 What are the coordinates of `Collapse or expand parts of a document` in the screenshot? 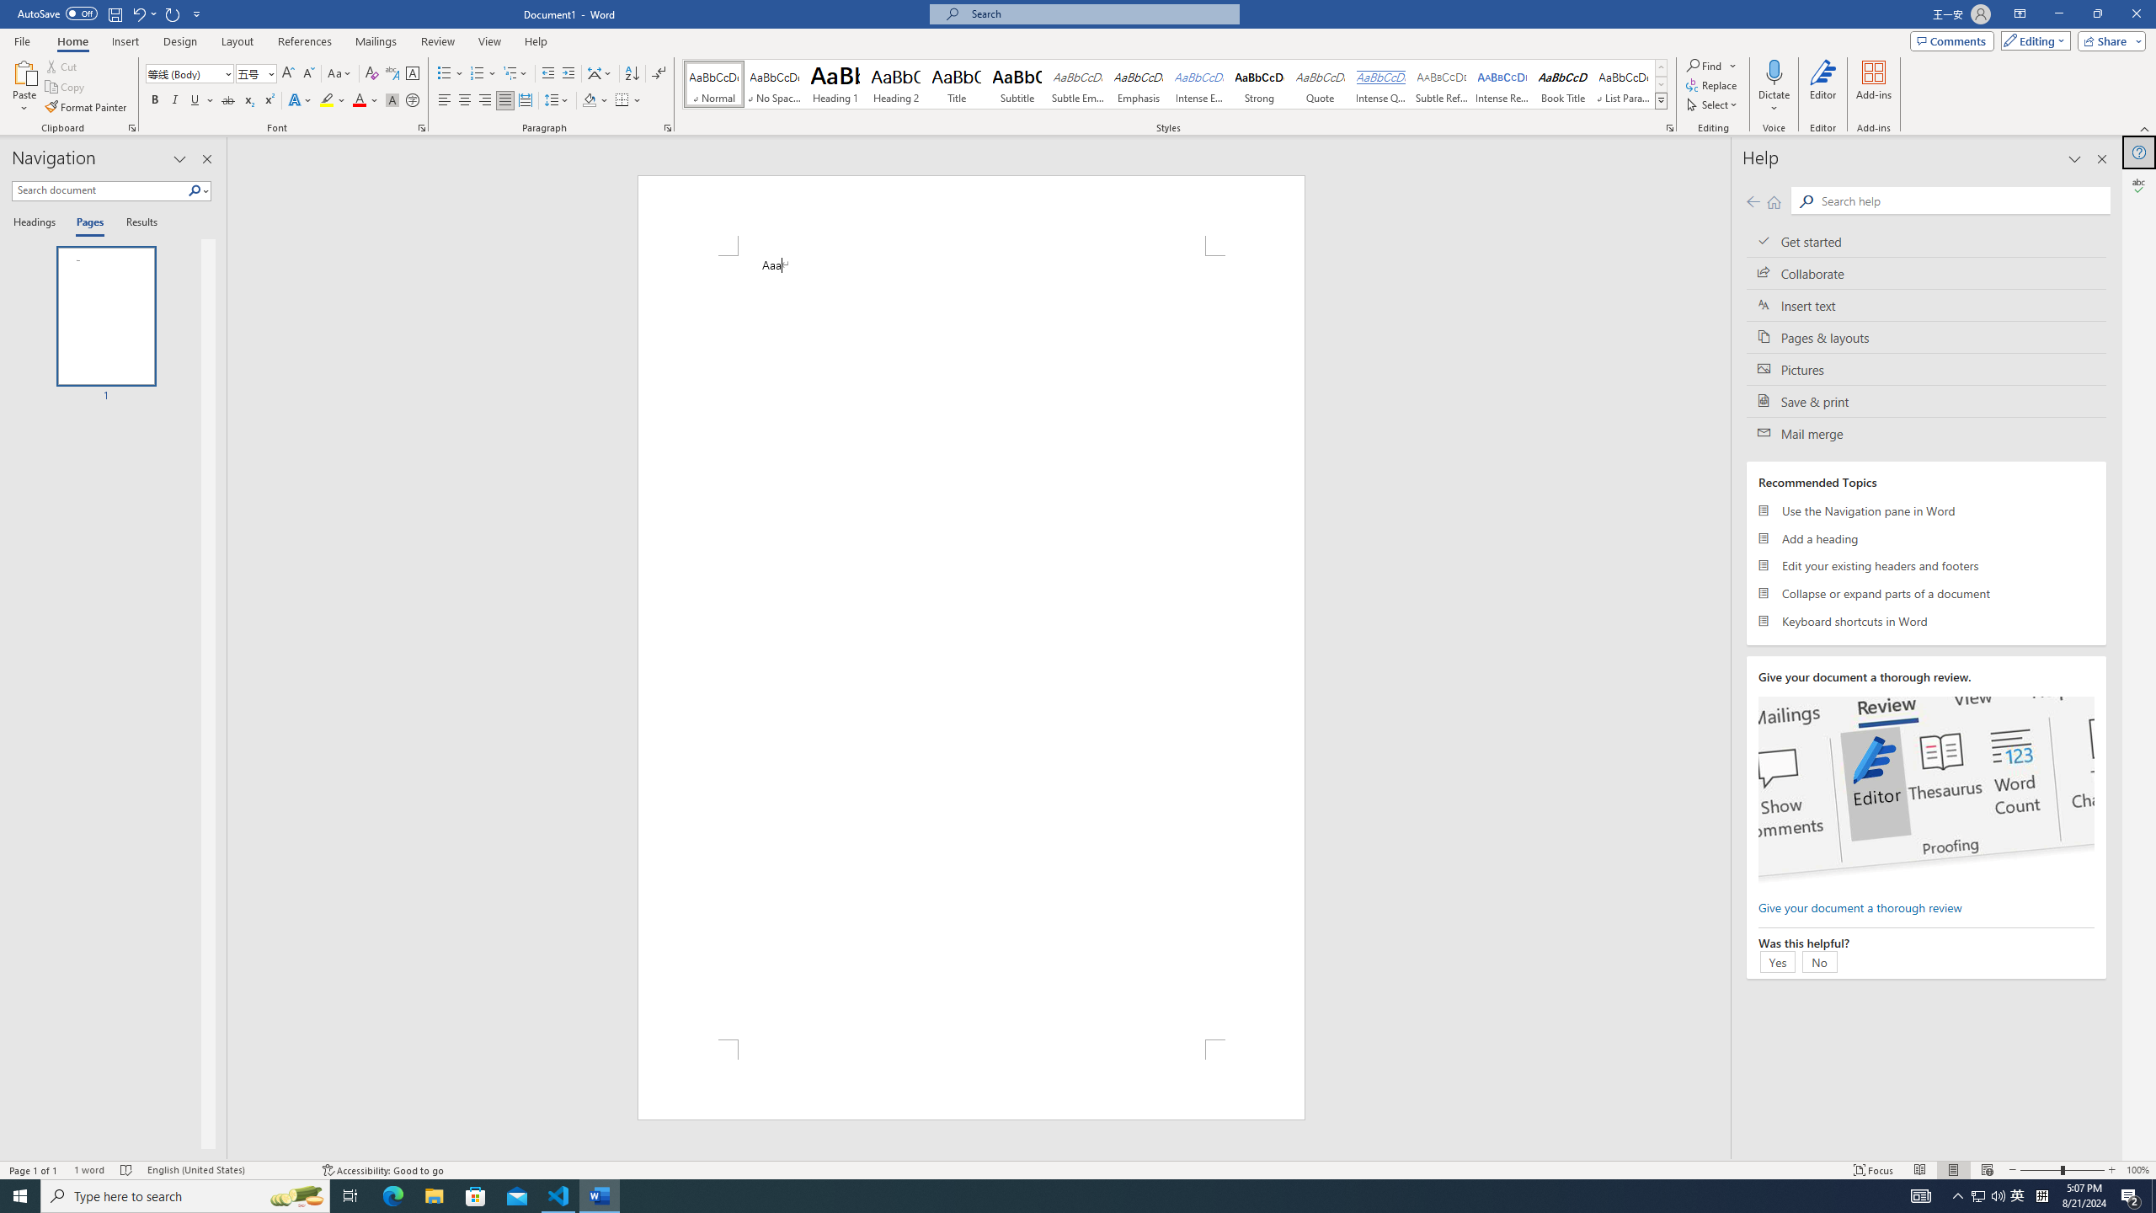 It's located at (1926, 593).